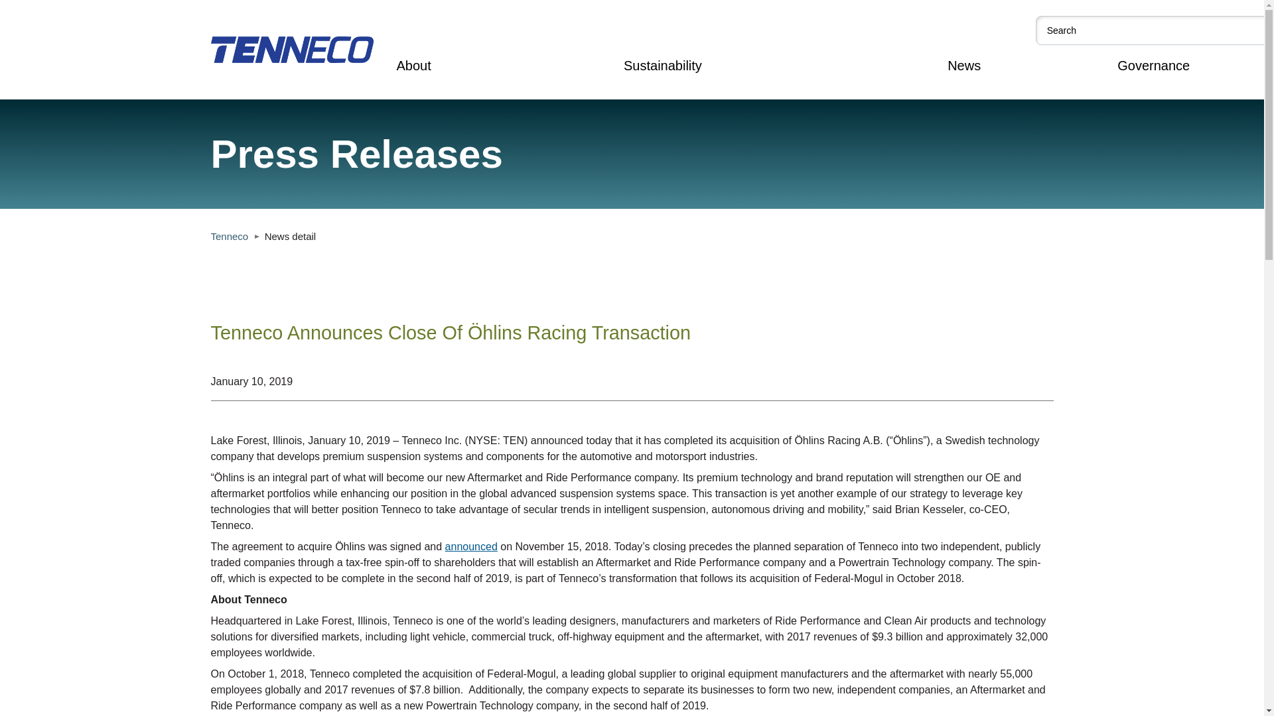 This screenshot has width=1274, height=716. Describe the element at coordinates (1153, 66) in the screenshot. I see `Governance` at that location.